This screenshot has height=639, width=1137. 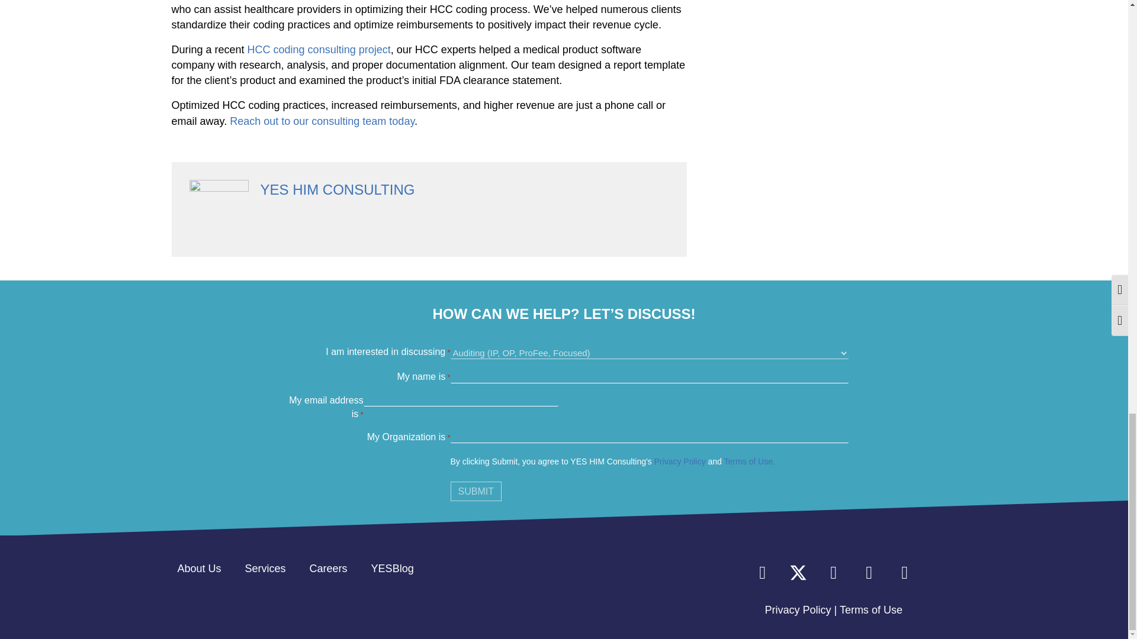 What do you see at coordinates (322, 121) in the screenshot?
I see `Reach out to our consulting team today` at bounding box center [322, 121].